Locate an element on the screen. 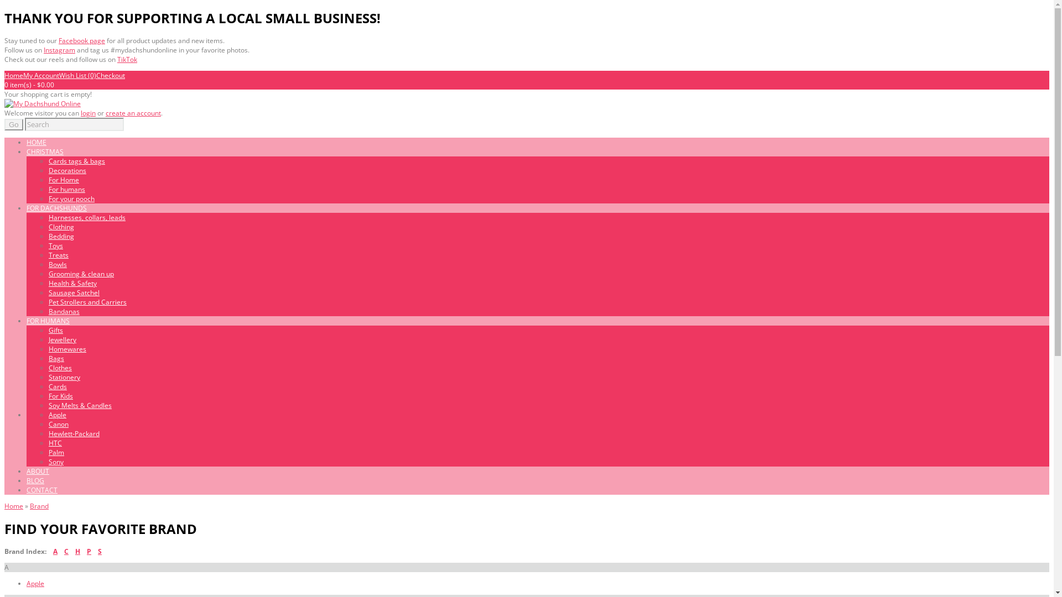  Soy Melts & Candles is located at coordinates (80, 406).